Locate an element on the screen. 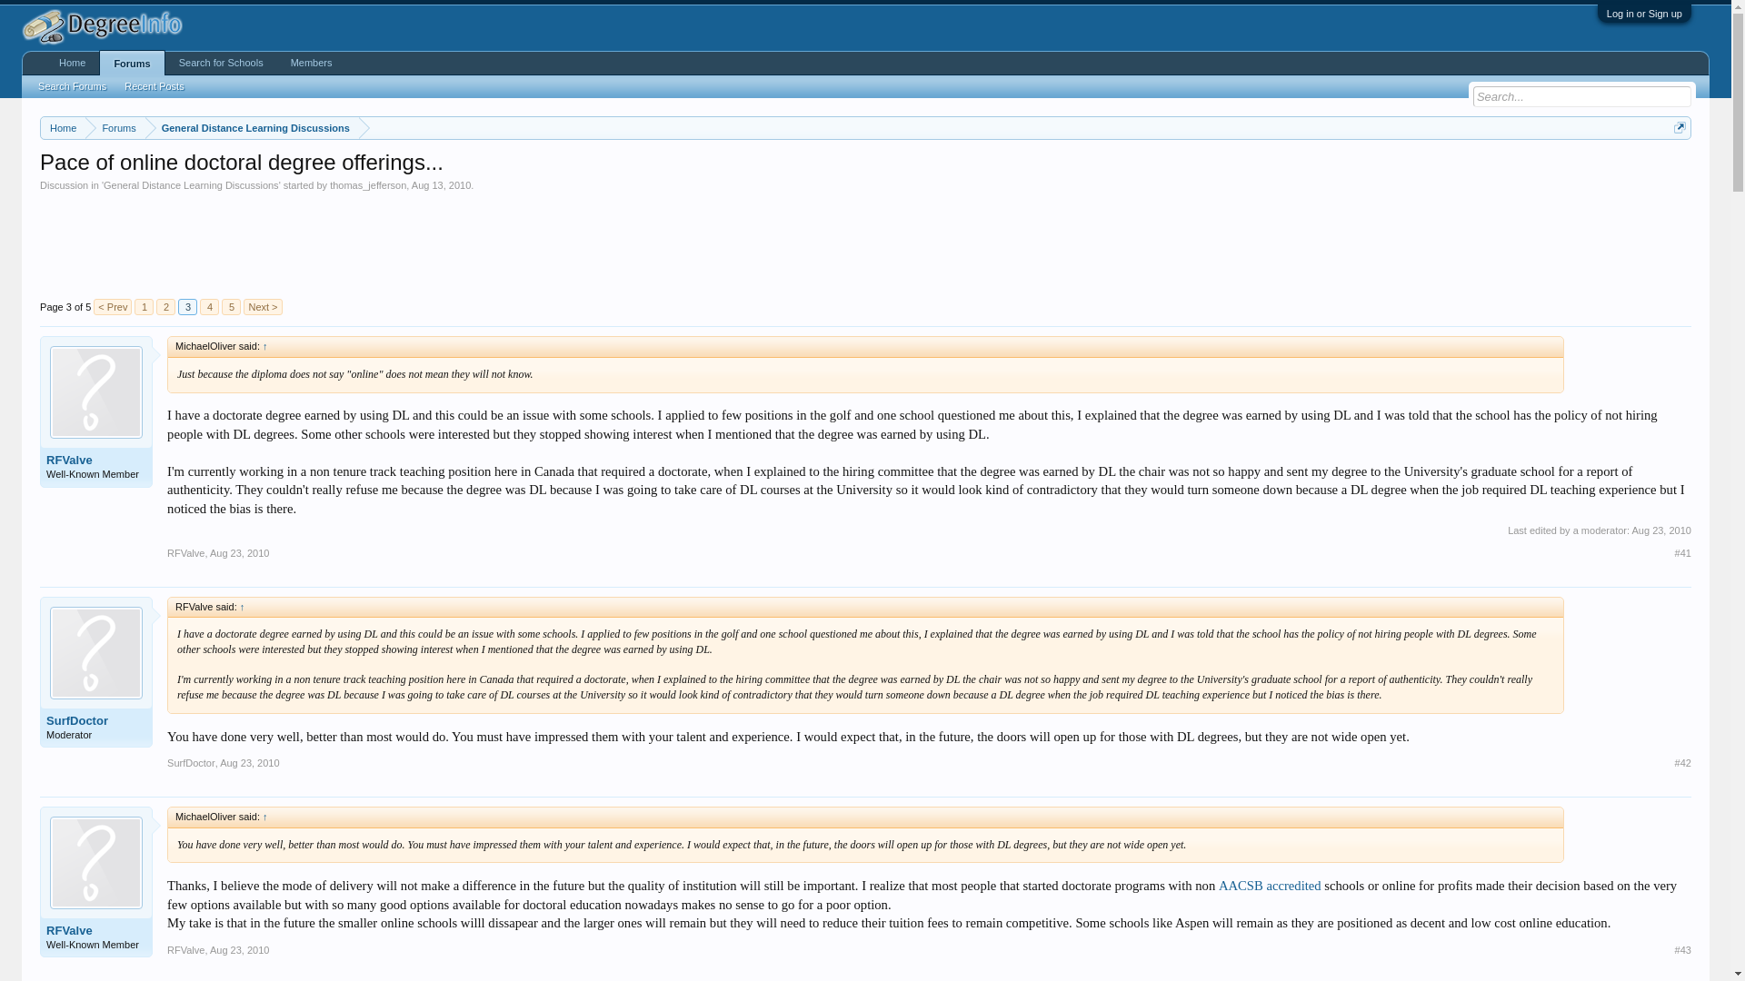 This screenshot has width=1745, height=981. Permalink is located at coordinates (1683, 762).